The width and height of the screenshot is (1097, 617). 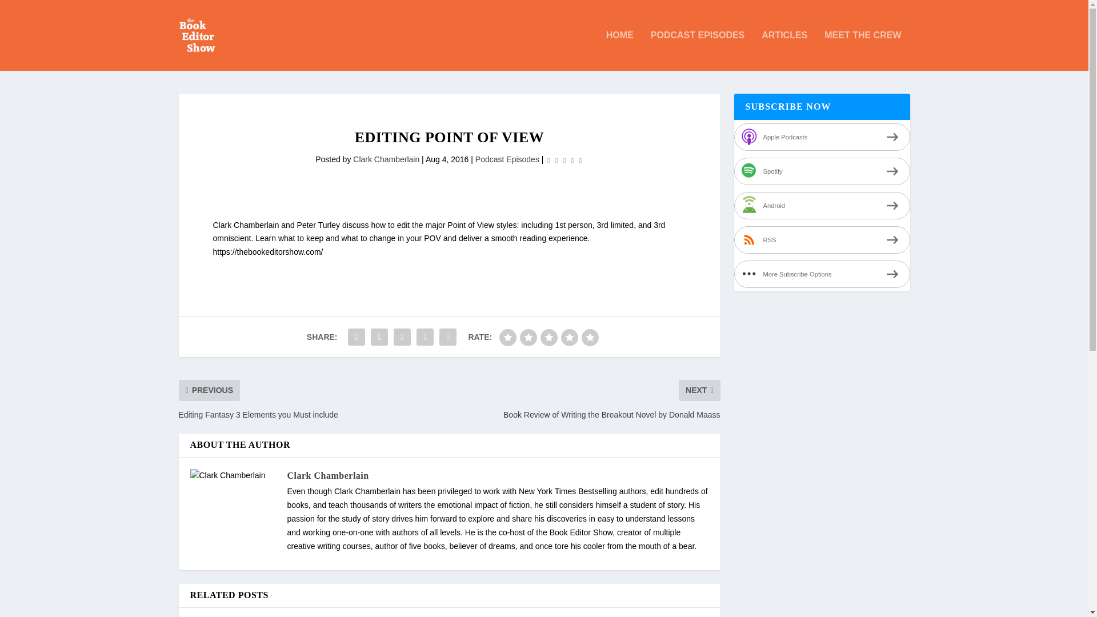 What do you see at coordinates (822, 171) in the screenshot?
I see `Spotify` at bounding box center [822, 171].